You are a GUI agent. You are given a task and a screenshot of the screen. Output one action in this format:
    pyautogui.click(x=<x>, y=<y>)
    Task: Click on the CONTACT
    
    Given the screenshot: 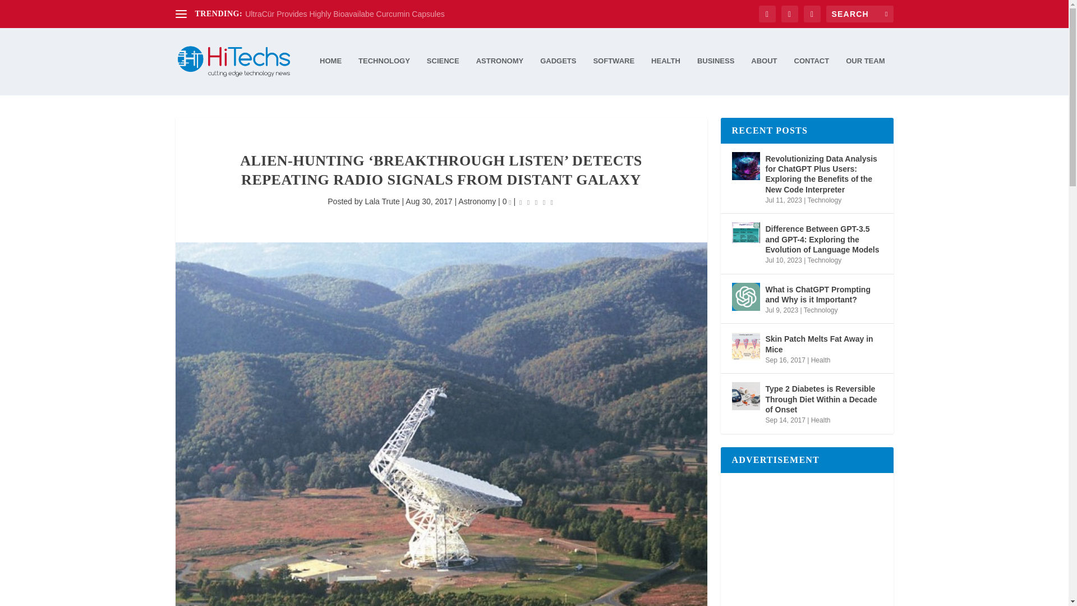 What is the action you would take?
    pyautogui.click(x=812, y=75)
    